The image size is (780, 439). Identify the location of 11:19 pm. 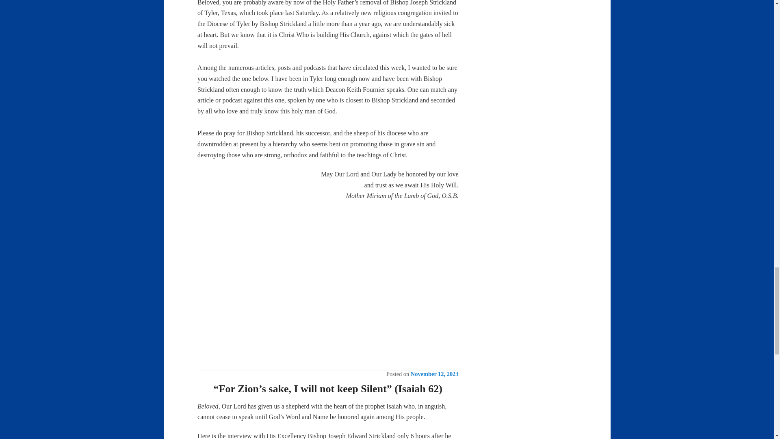
(435, 374).